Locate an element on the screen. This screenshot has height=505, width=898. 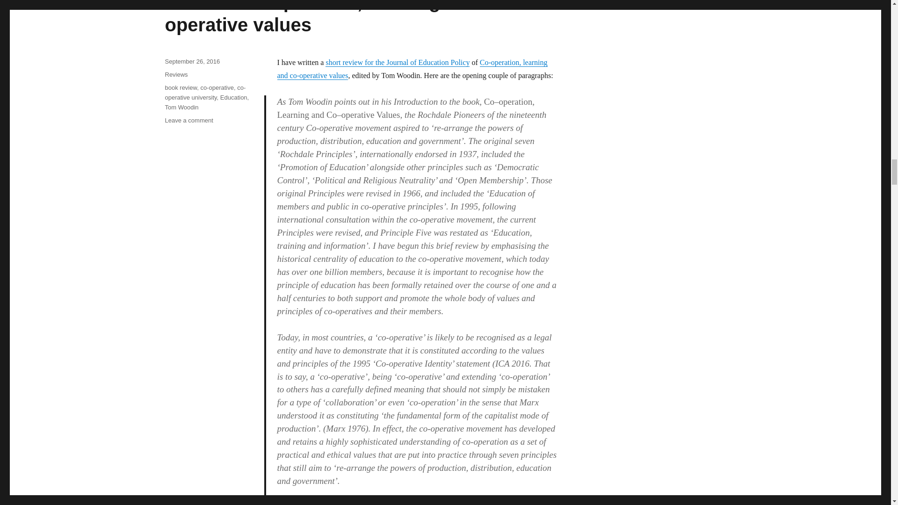
September 26, 2016 is located at coordinates (192, 62).